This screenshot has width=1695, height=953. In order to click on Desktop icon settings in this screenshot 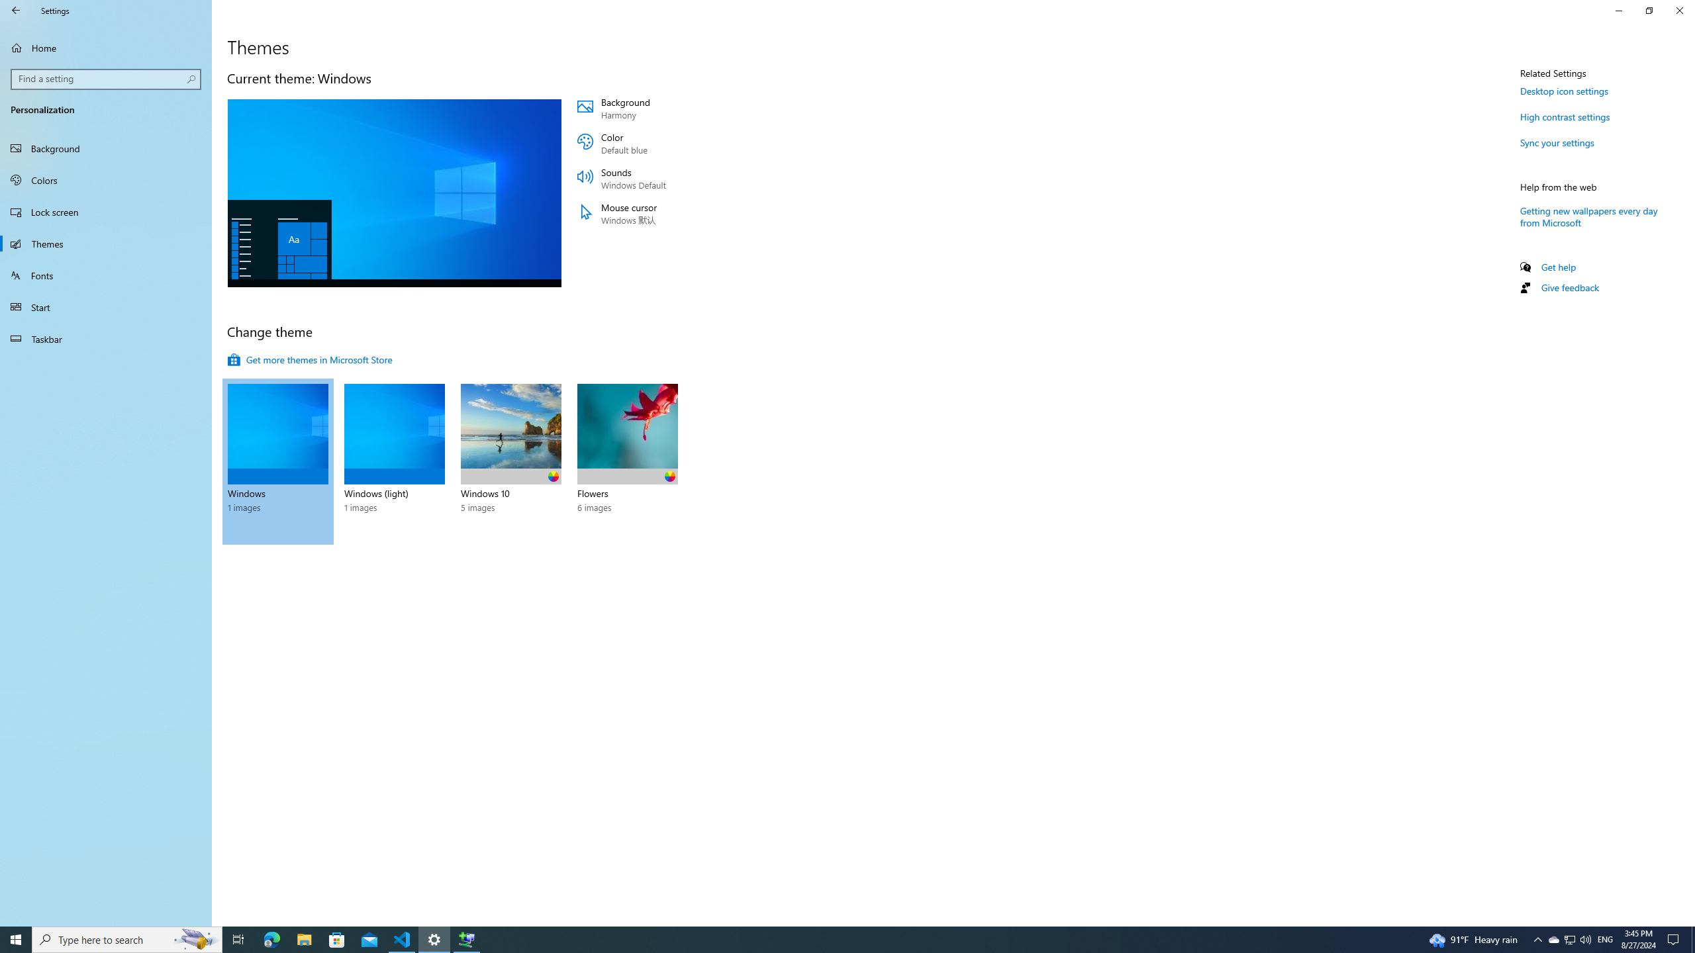, I will do `click(1564, 91)`.